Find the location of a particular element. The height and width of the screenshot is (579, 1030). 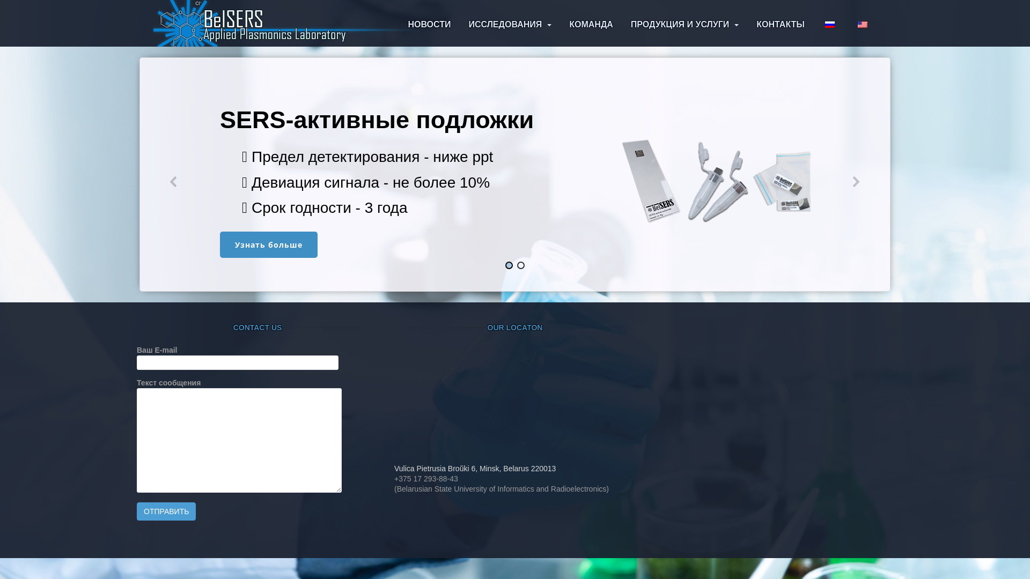

Russian is located at coordinates (830, 25).